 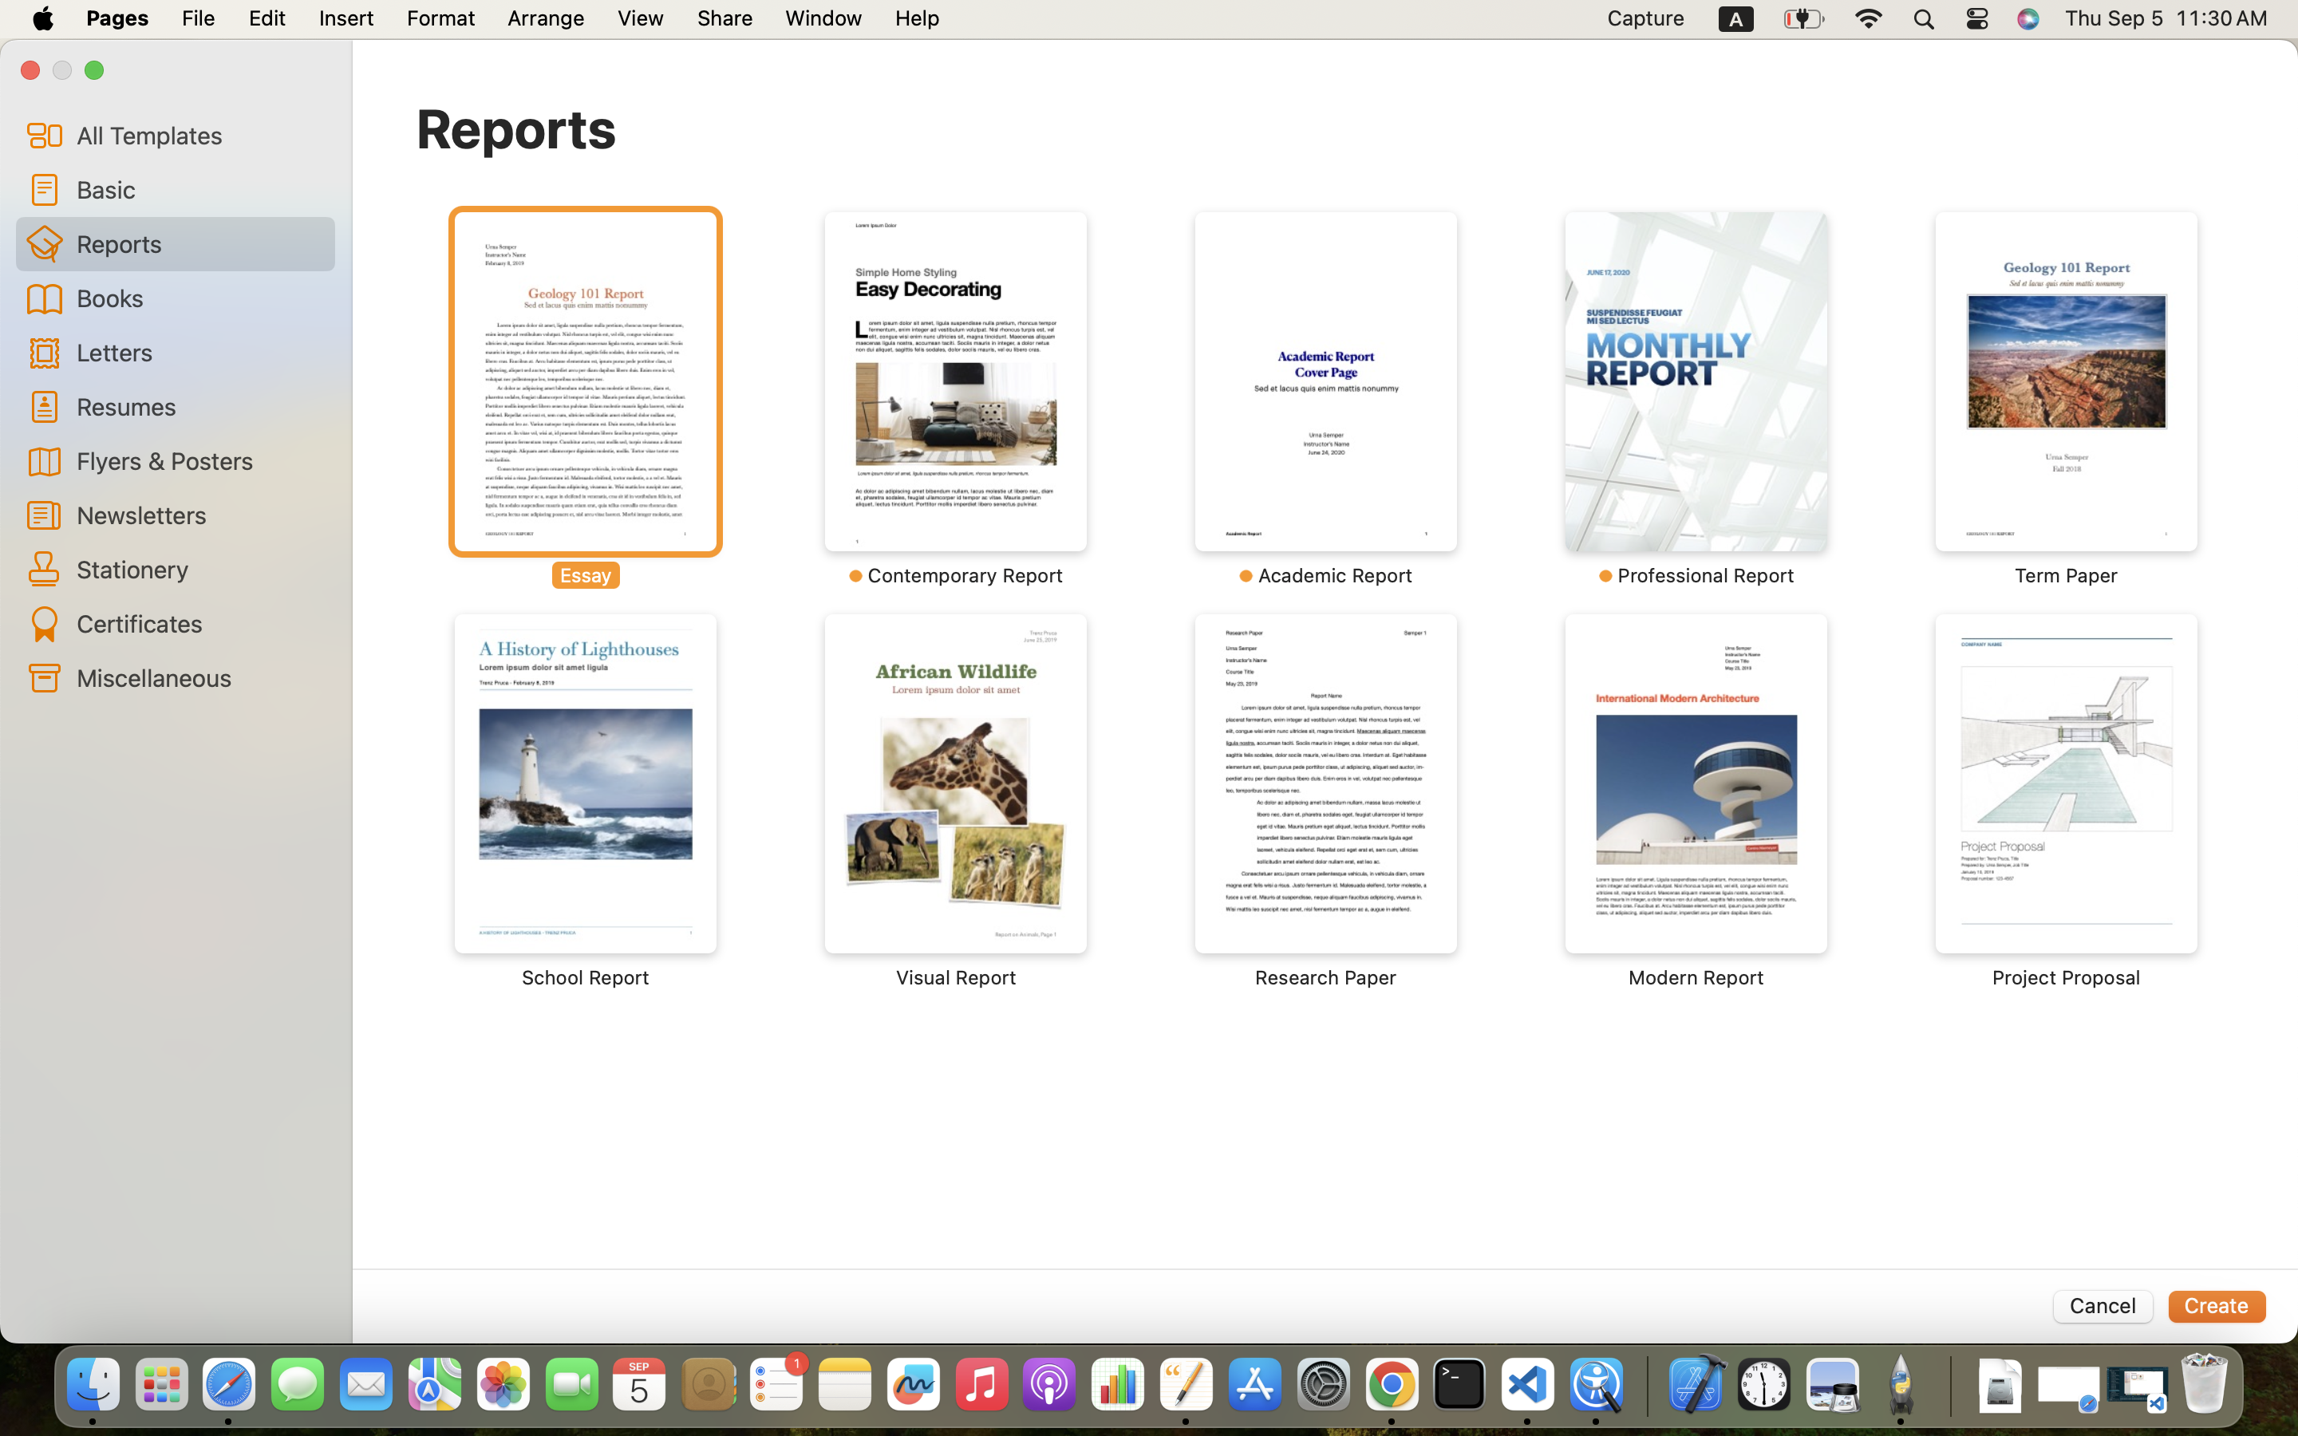 What do you see at coordinates (1326, 802) in the screenshot?
I see `‎⁨Research Paper⁩` at bounding box center [1326, 802].